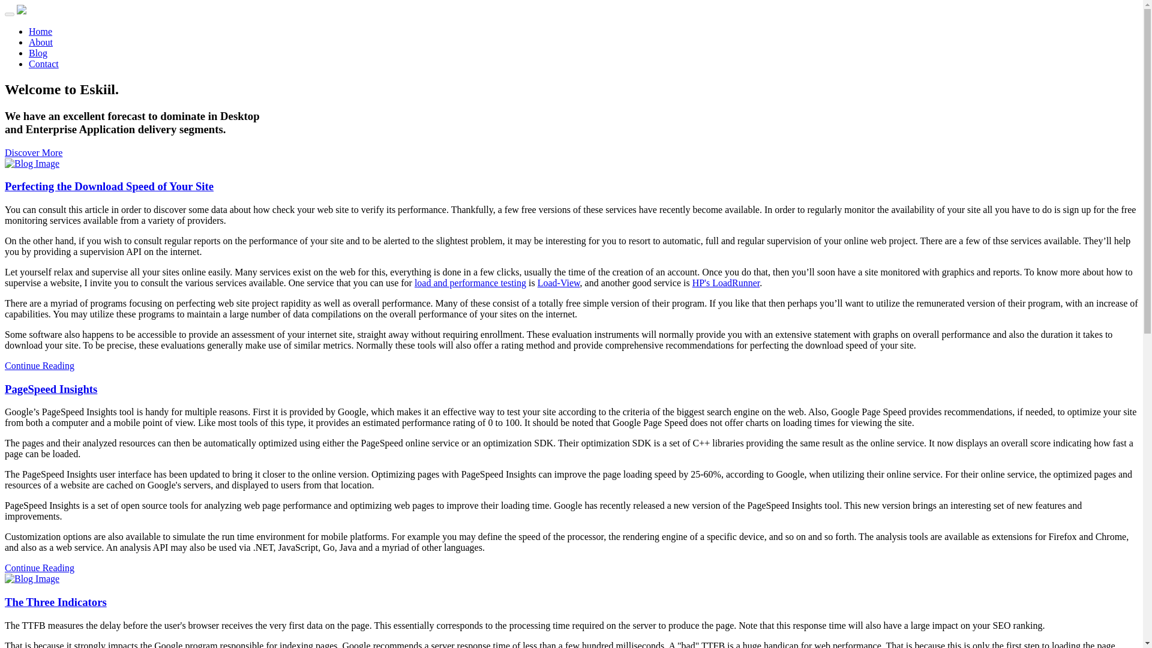  Describe the element at coordinates (559, 283) in the screenshot. I see `Load-View` at that location.